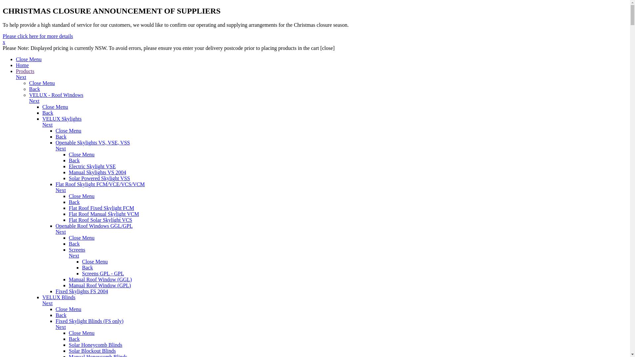 This screenshot has height=357, width=635. What do you see at coordinates (38, 36) in the screenshot?
I see `Please click here for more details` at bounding box center [38, 36].